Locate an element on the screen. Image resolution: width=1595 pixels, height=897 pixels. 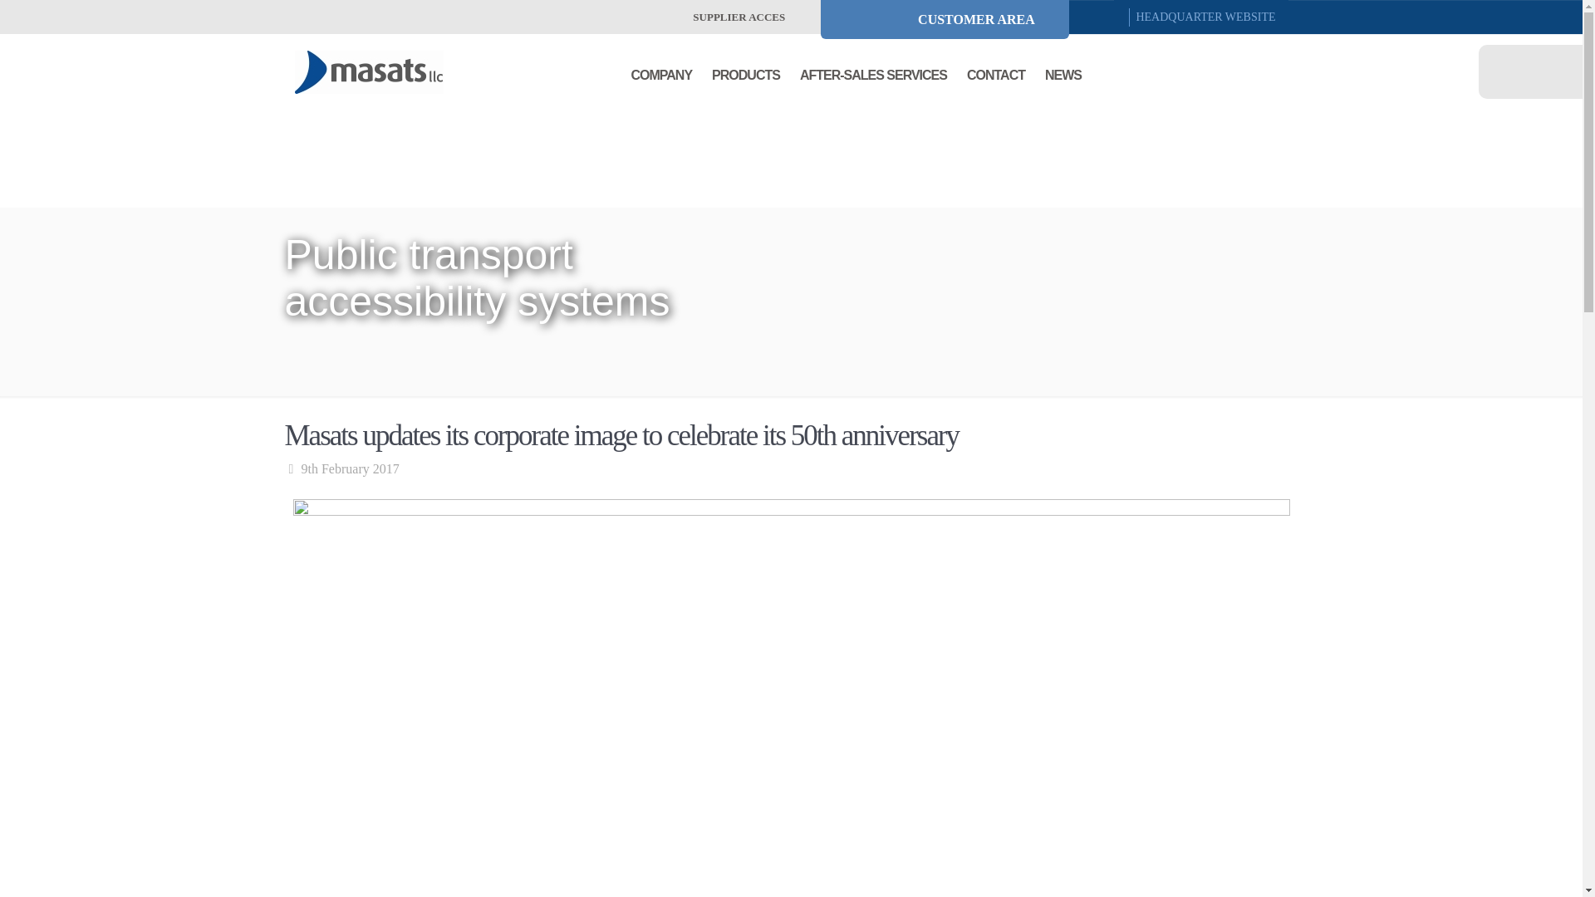
Home is located at coordinates (311, 427).